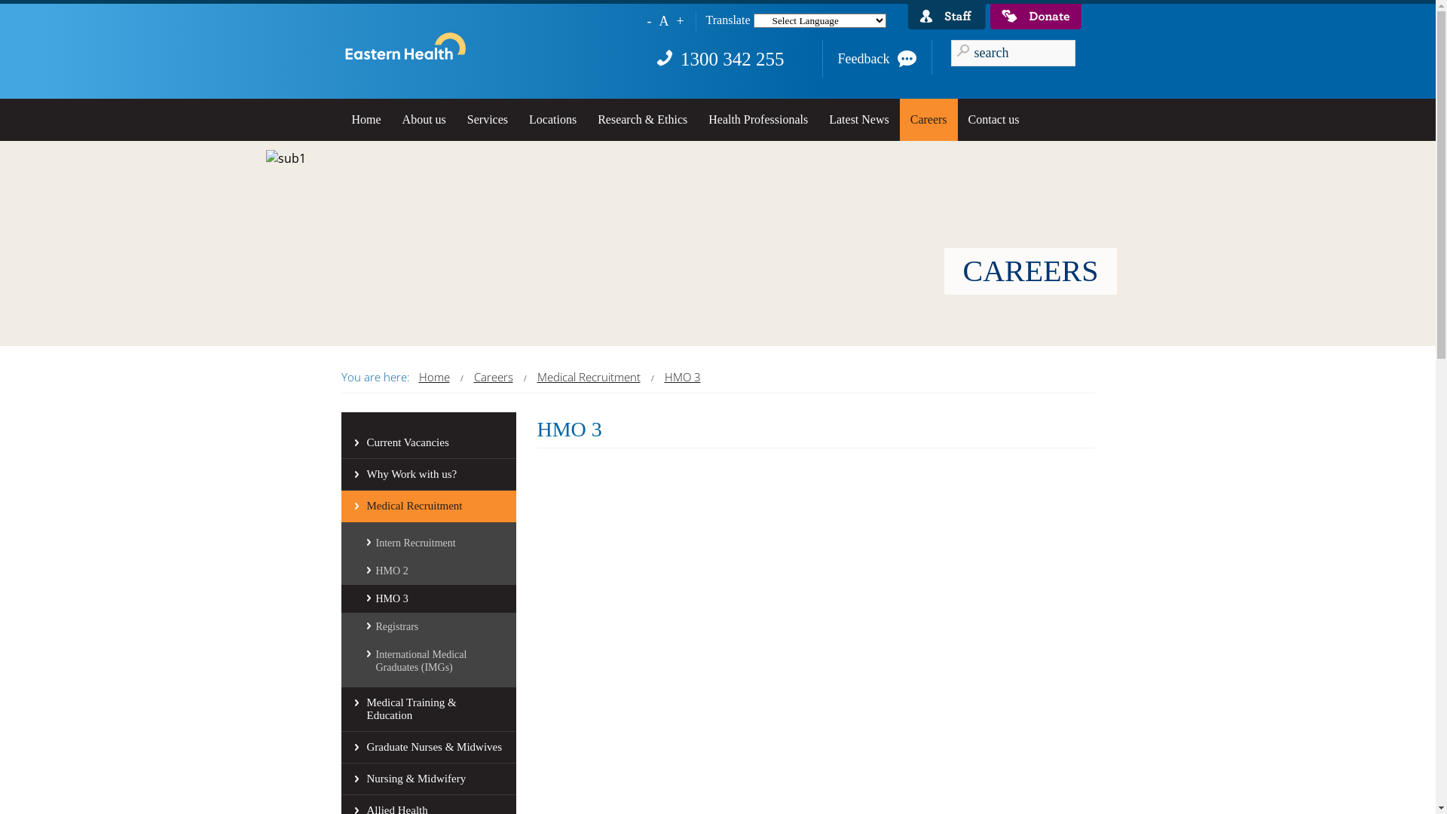 This screenshot has width=1447, height=814. I want to click on Current Vacancies, so click(428, 443).